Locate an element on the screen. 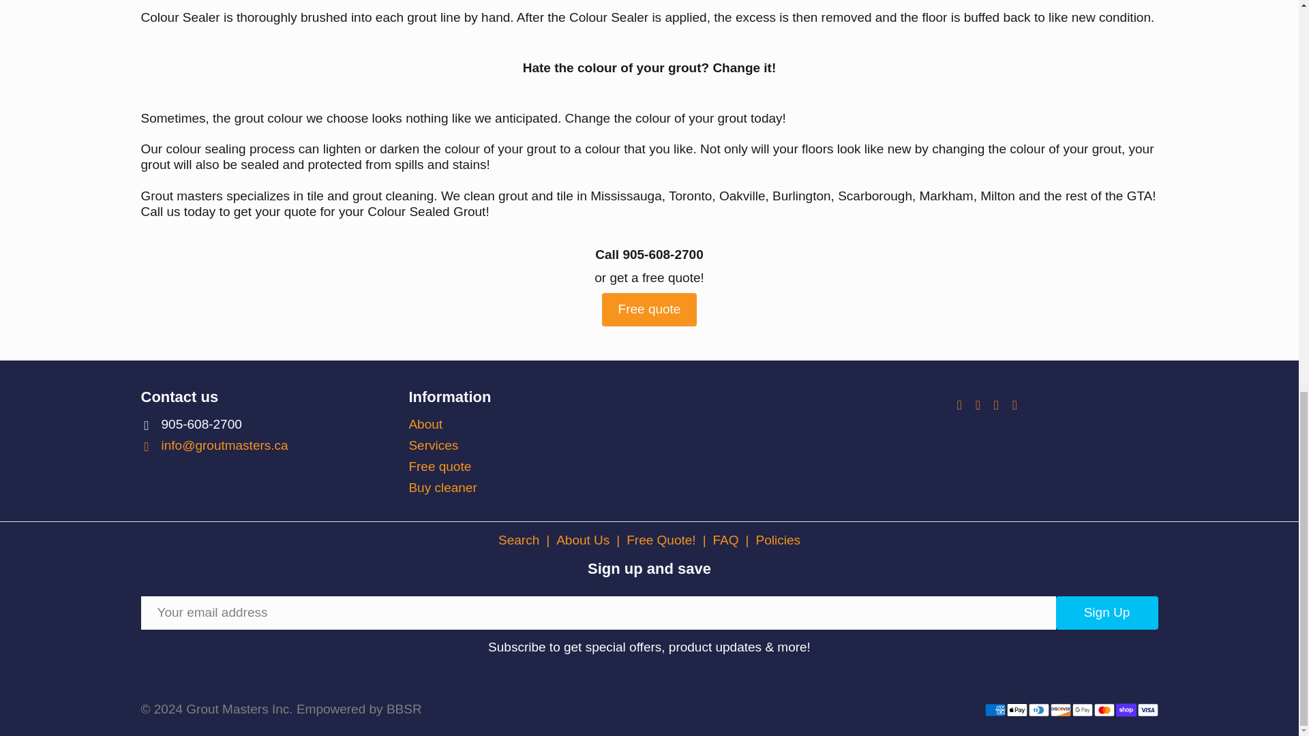 This screenshot has width=1309, height=736. Buy cleaner is located at coordinates (442, 487).